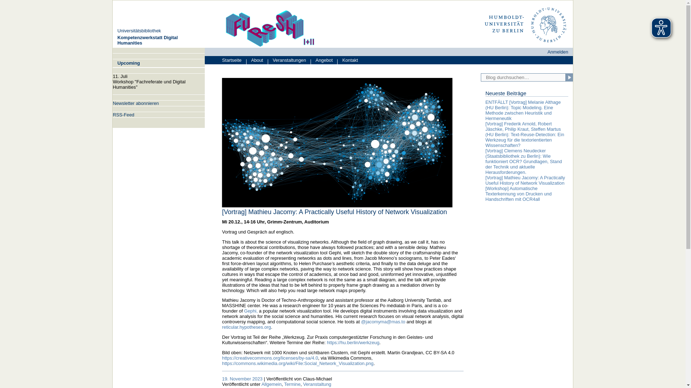 The height and width of the screenshot is (388, 691). What do you see at coordinates (123, 115) in the screenshot?
I see `RSS-Feed` at bounding box center [123, 115].